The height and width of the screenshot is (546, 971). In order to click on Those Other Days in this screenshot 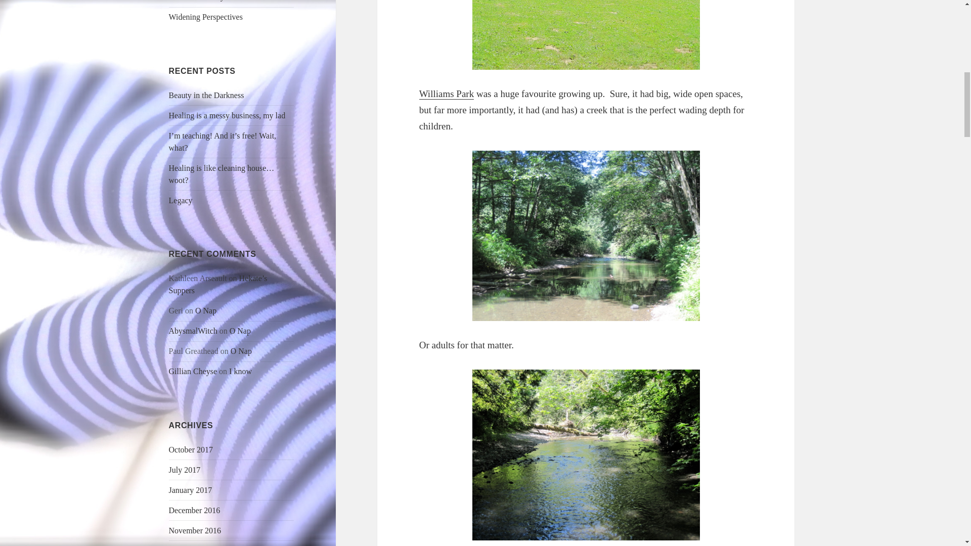, I will do `click(198, 1)`.